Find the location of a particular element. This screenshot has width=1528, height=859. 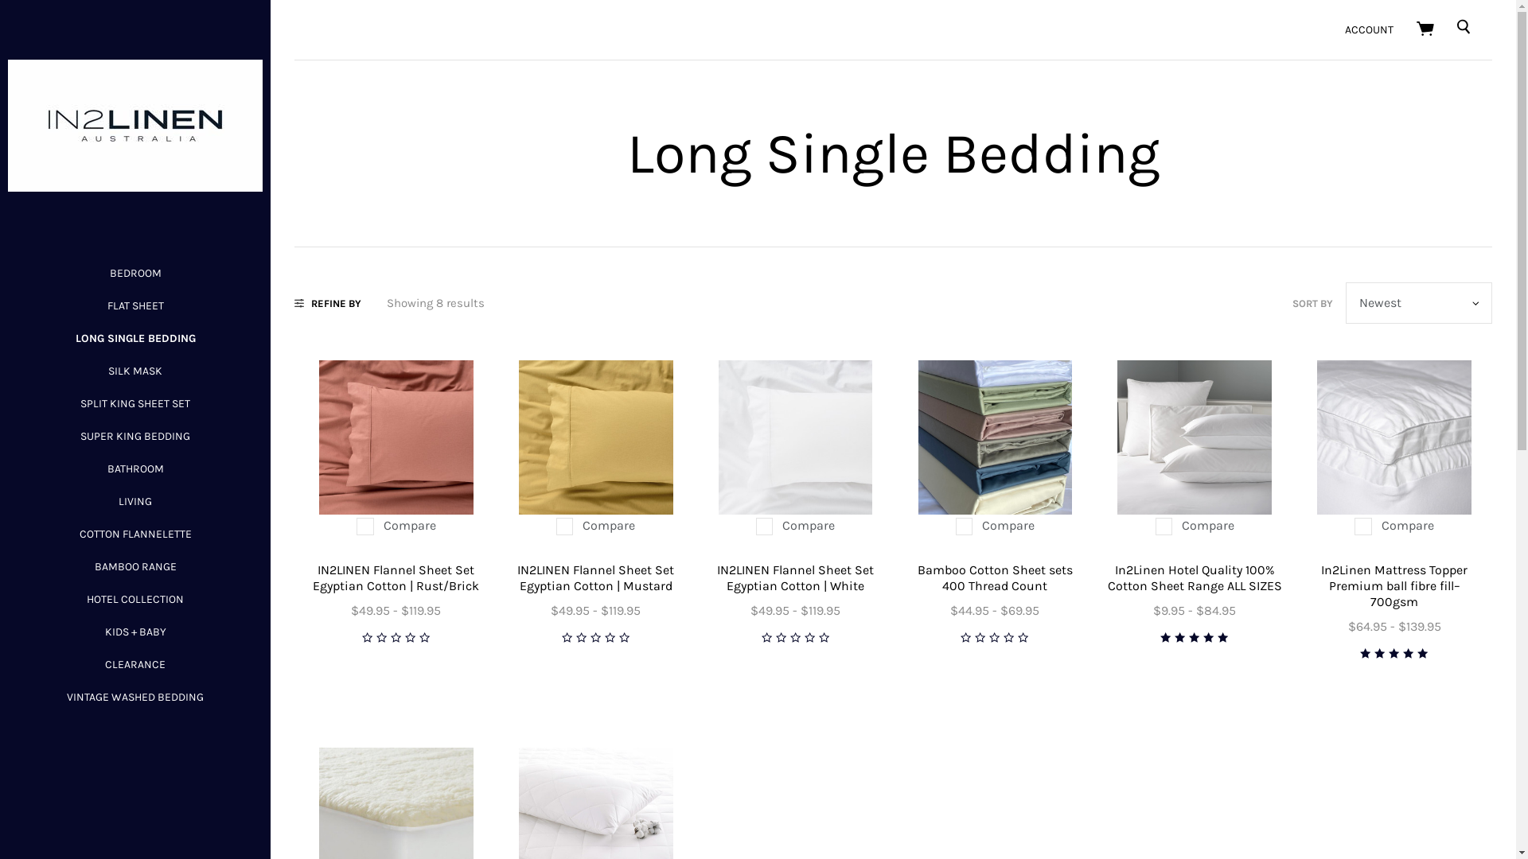

IN2LINEN Flannel Sheet Set Egyptian Cotton | Mustard is located at coordinates (596, 437).